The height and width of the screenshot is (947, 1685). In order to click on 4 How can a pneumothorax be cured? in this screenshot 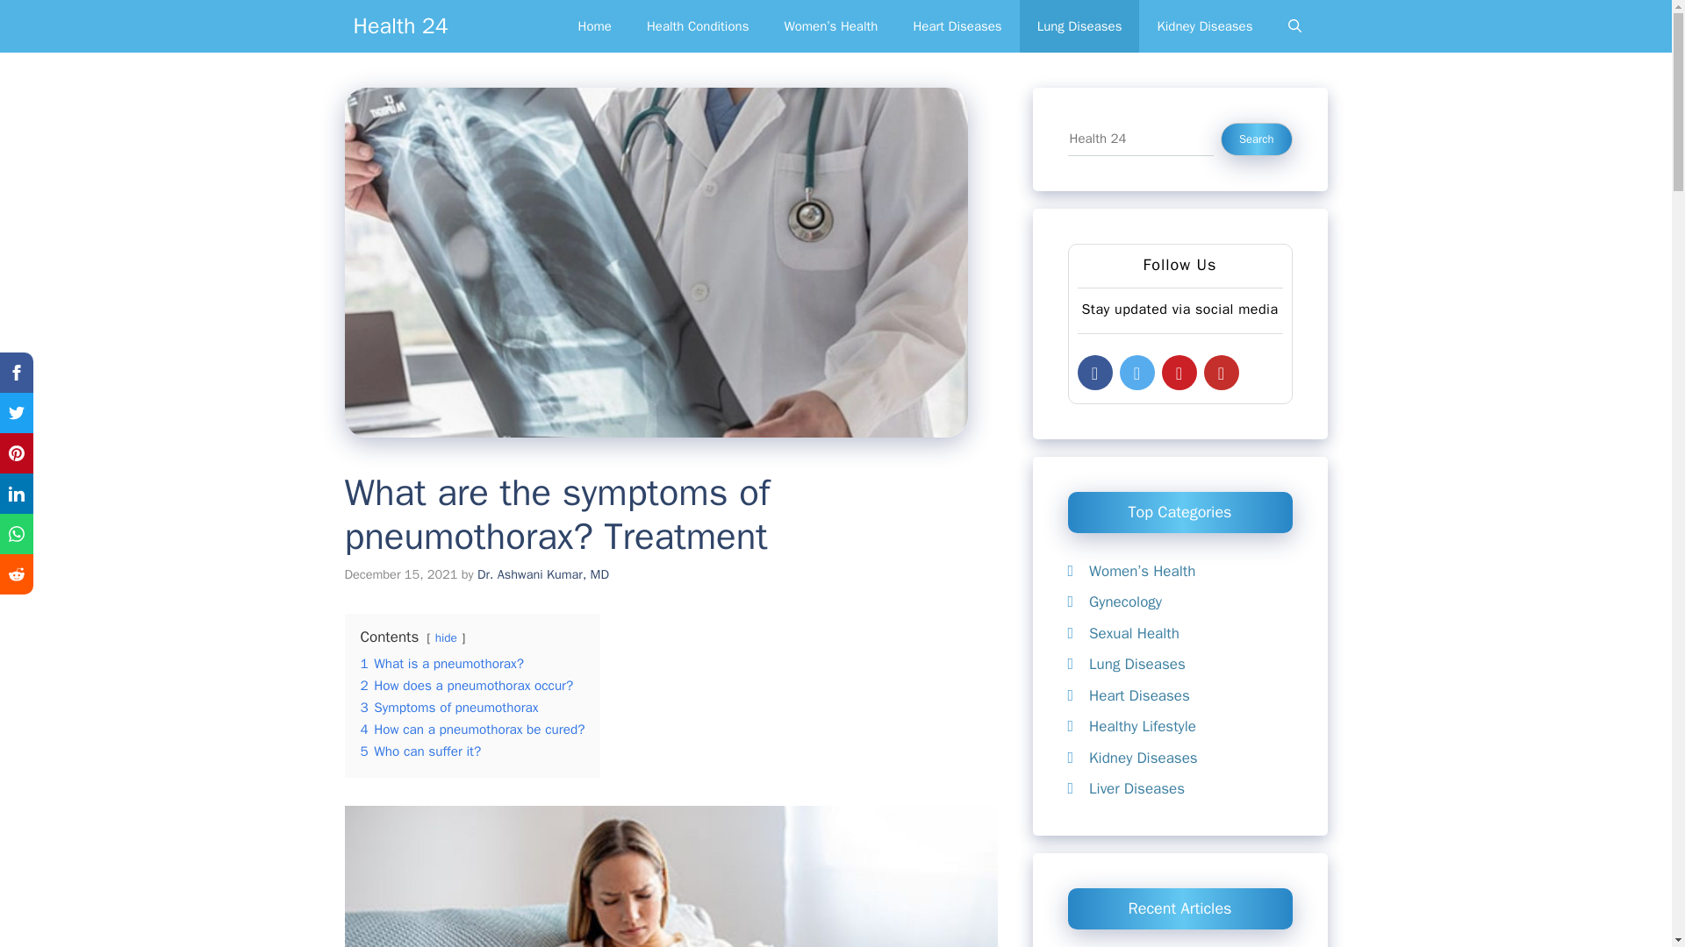, I will do `click(472, 730)`.